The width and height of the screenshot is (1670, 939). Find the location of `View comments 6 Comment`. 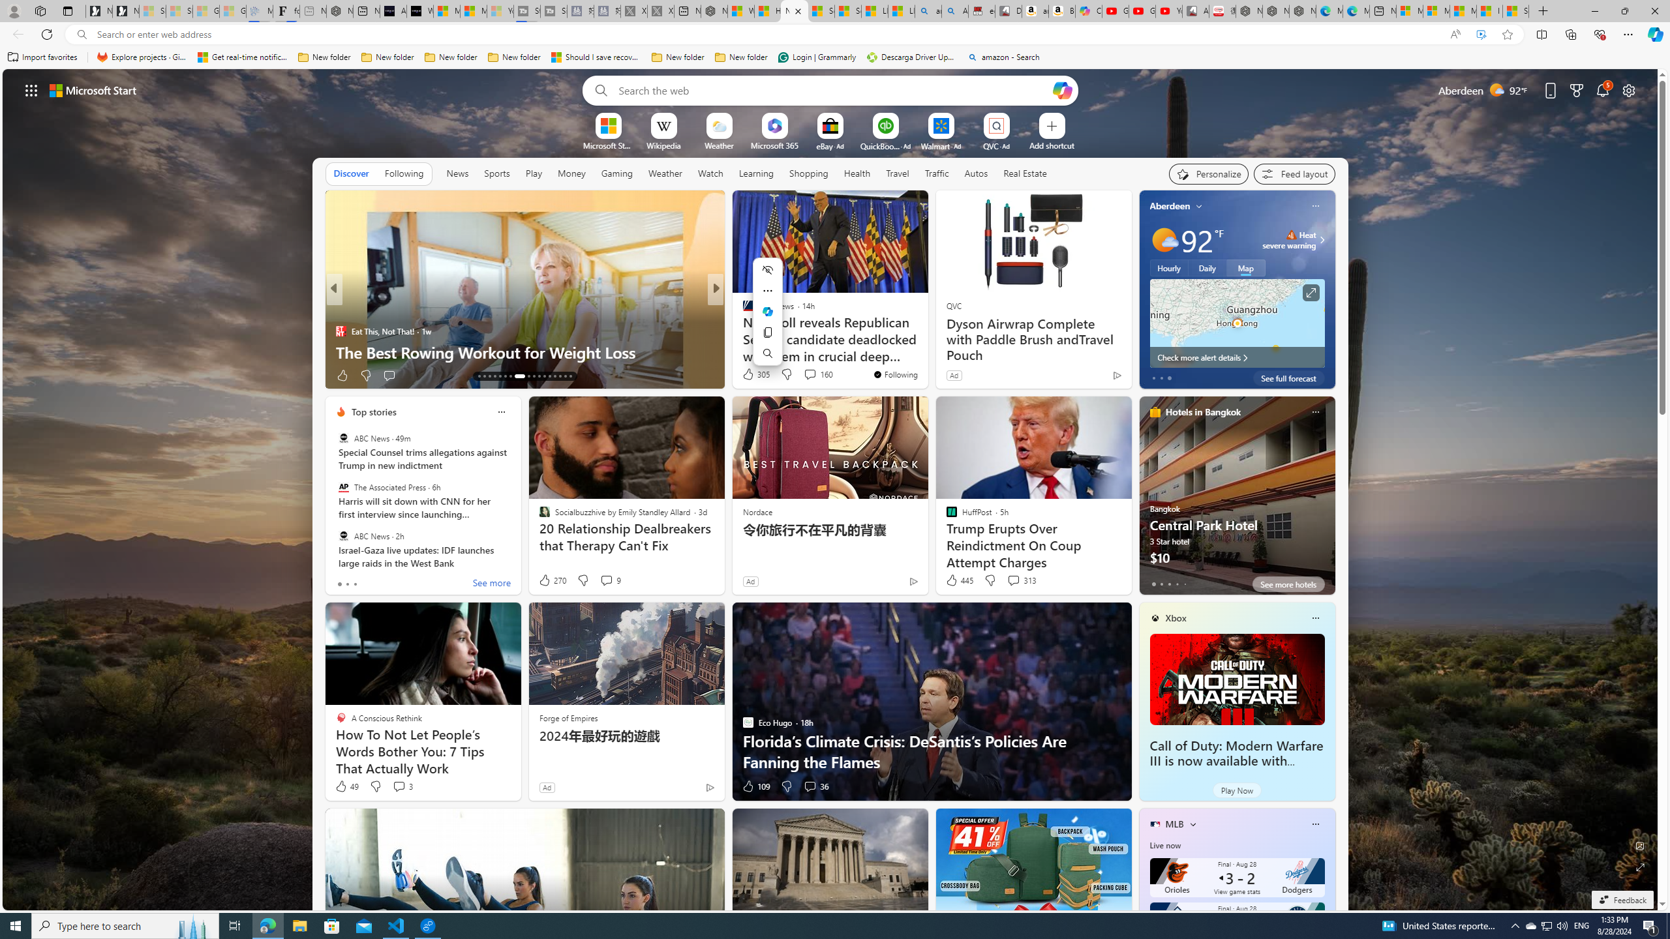

View comments 6 Comment is located at coordinates (810, 376).